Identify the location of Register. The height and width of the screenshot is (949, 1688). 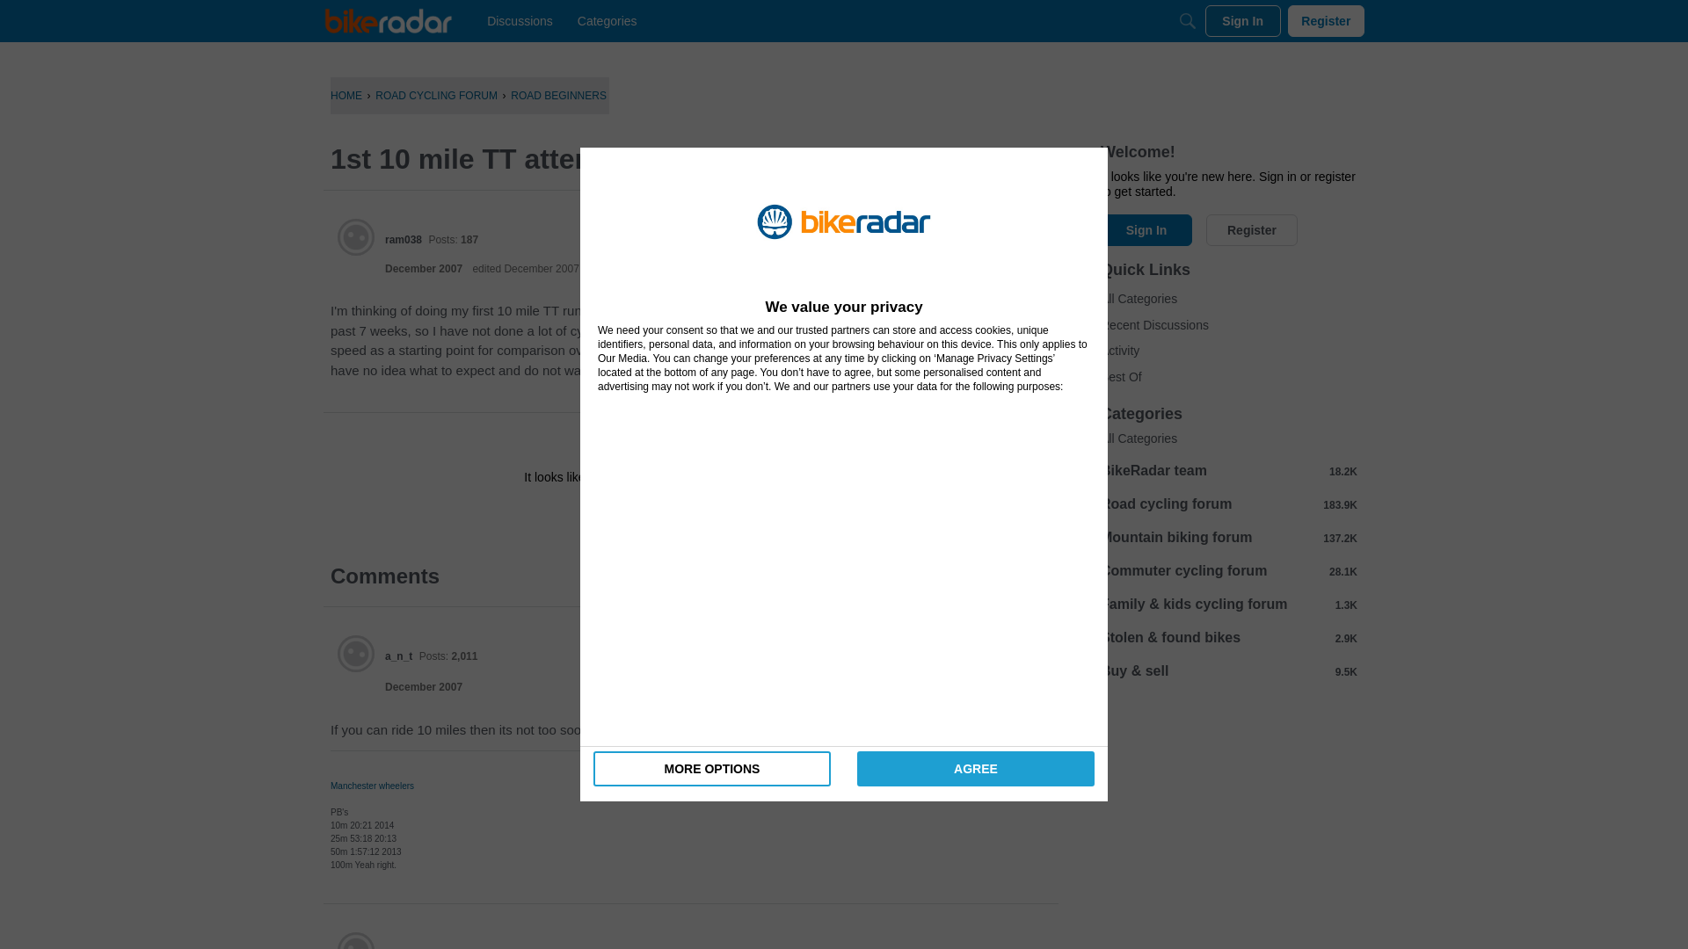
(740, 517).